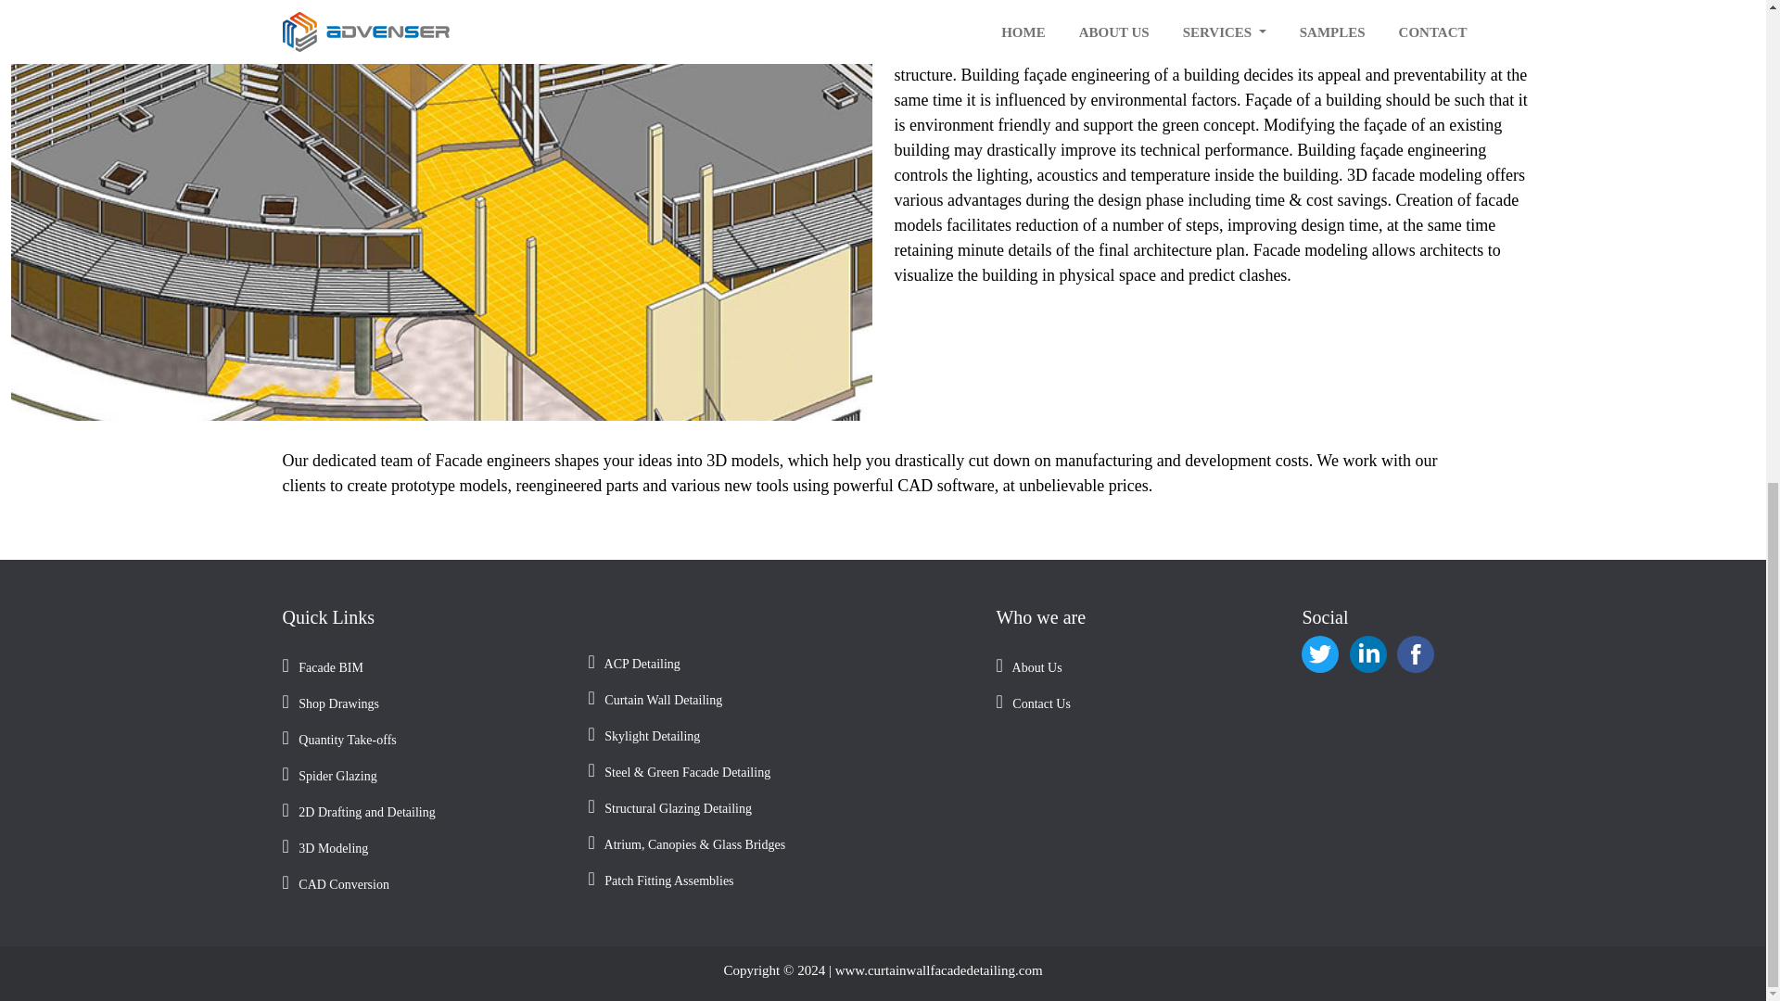 The image size is (1780, 1001). What do you see at coordinates (423, 739) in the screenshot?
I see `   Quantity Take-offs` at bounding box center [423, 739].